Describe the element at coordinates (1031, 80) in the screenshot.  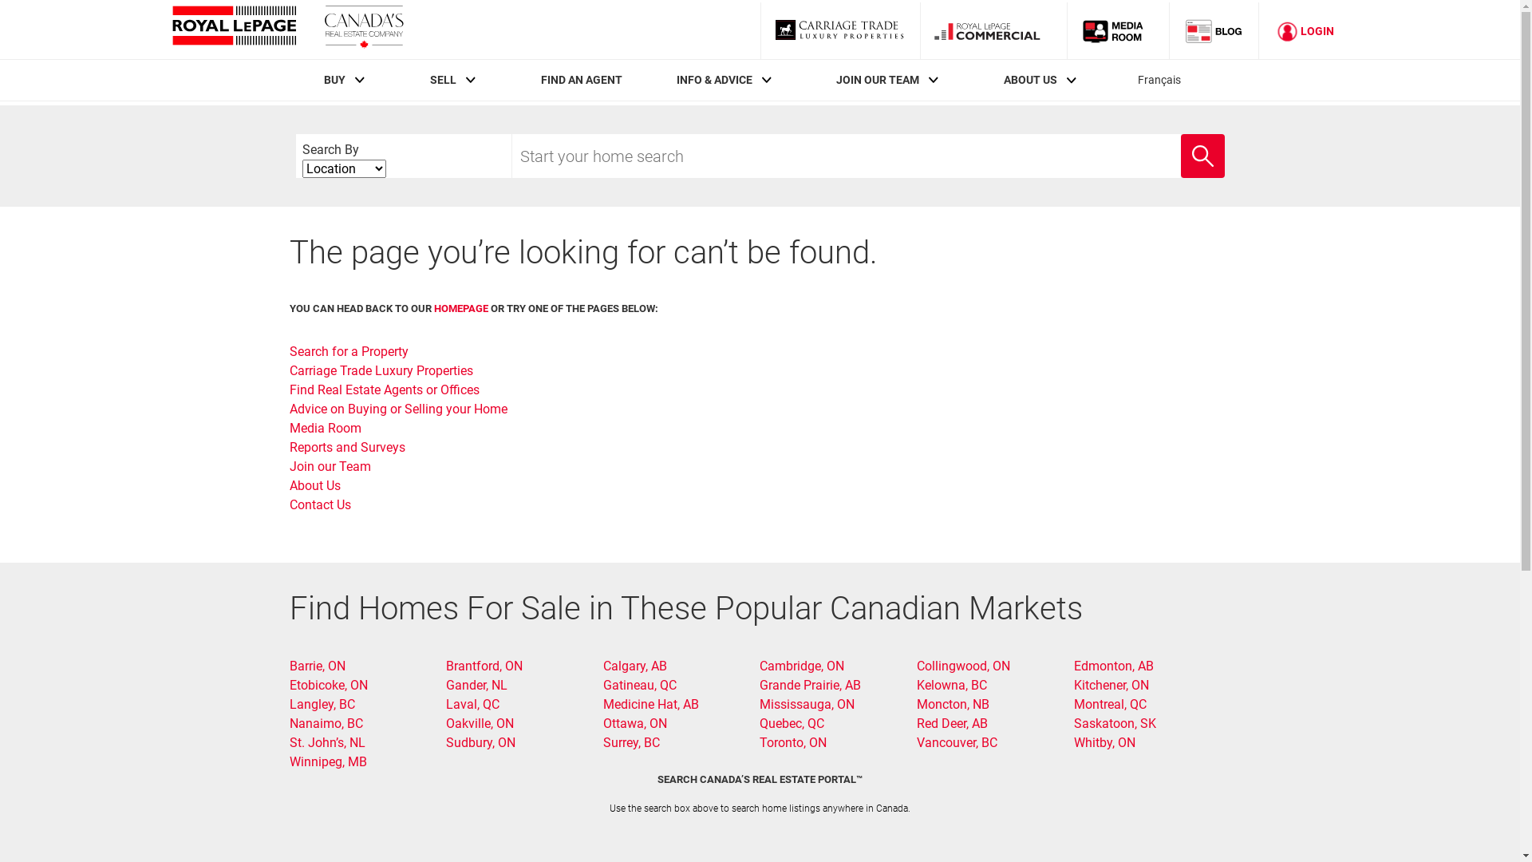
I see `ABOUT US` at that location.